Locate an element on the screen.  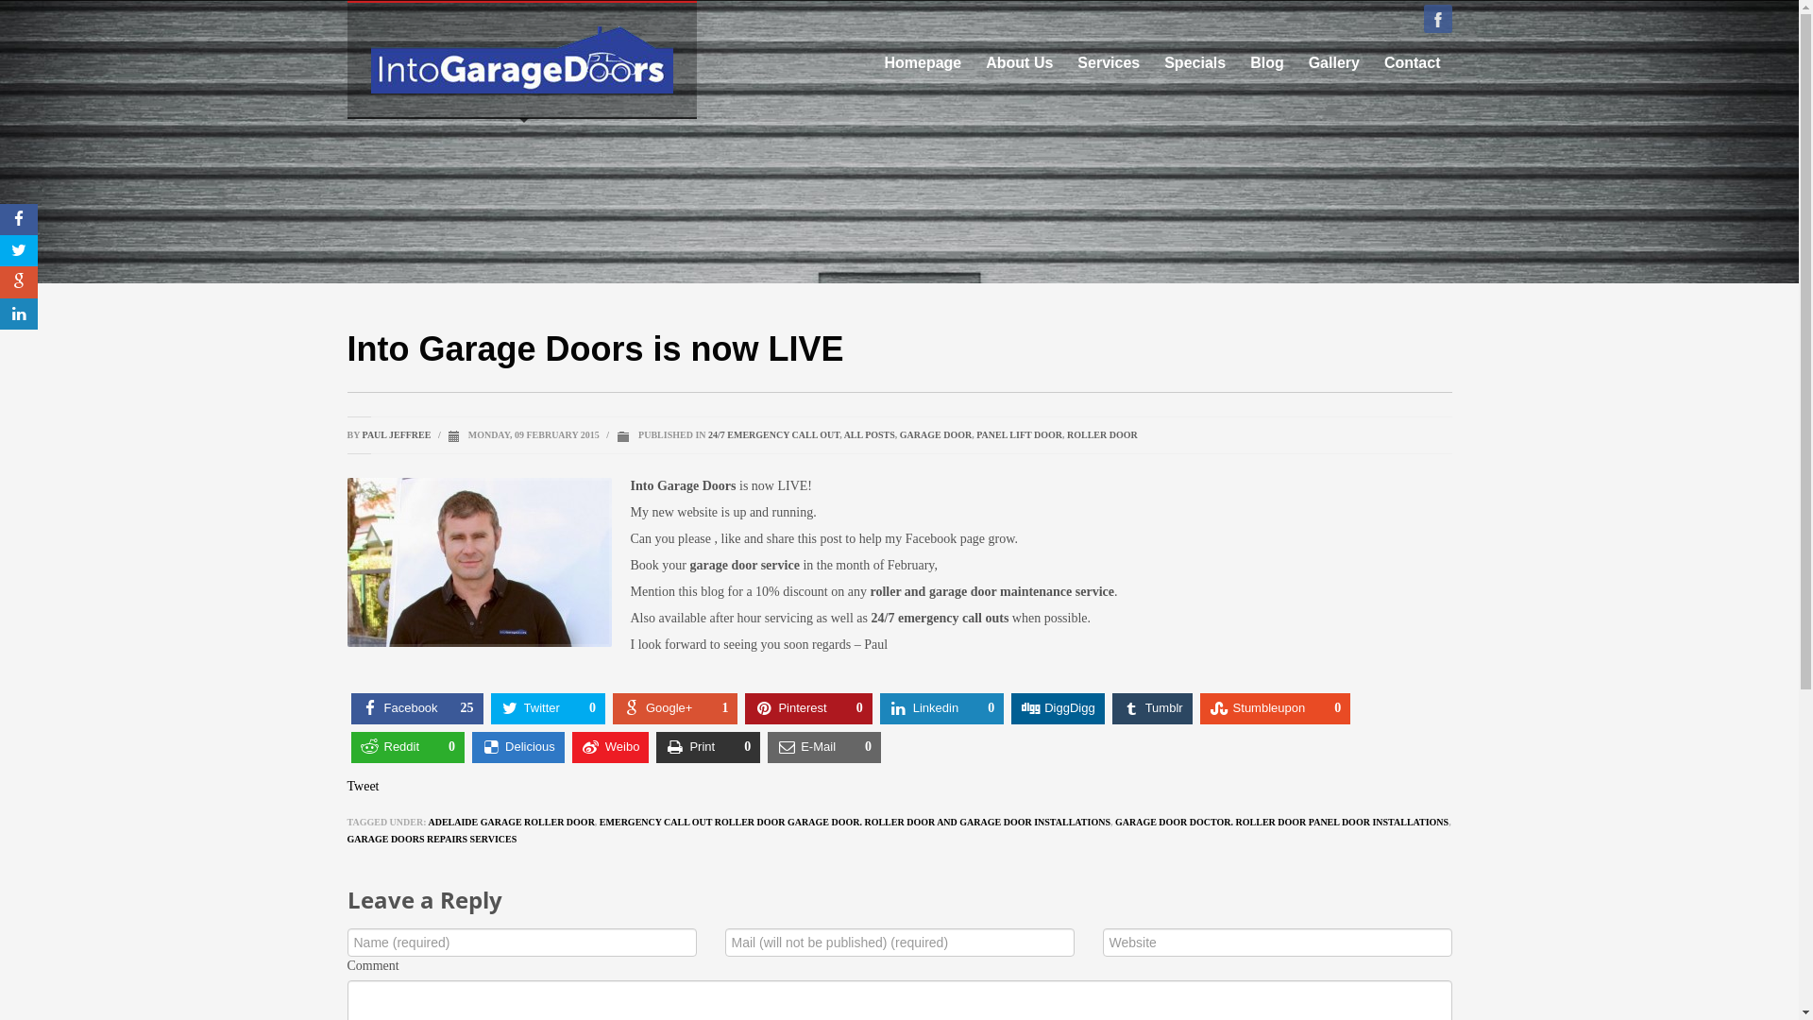
Google+
1 is located at coordinates (676, 708).